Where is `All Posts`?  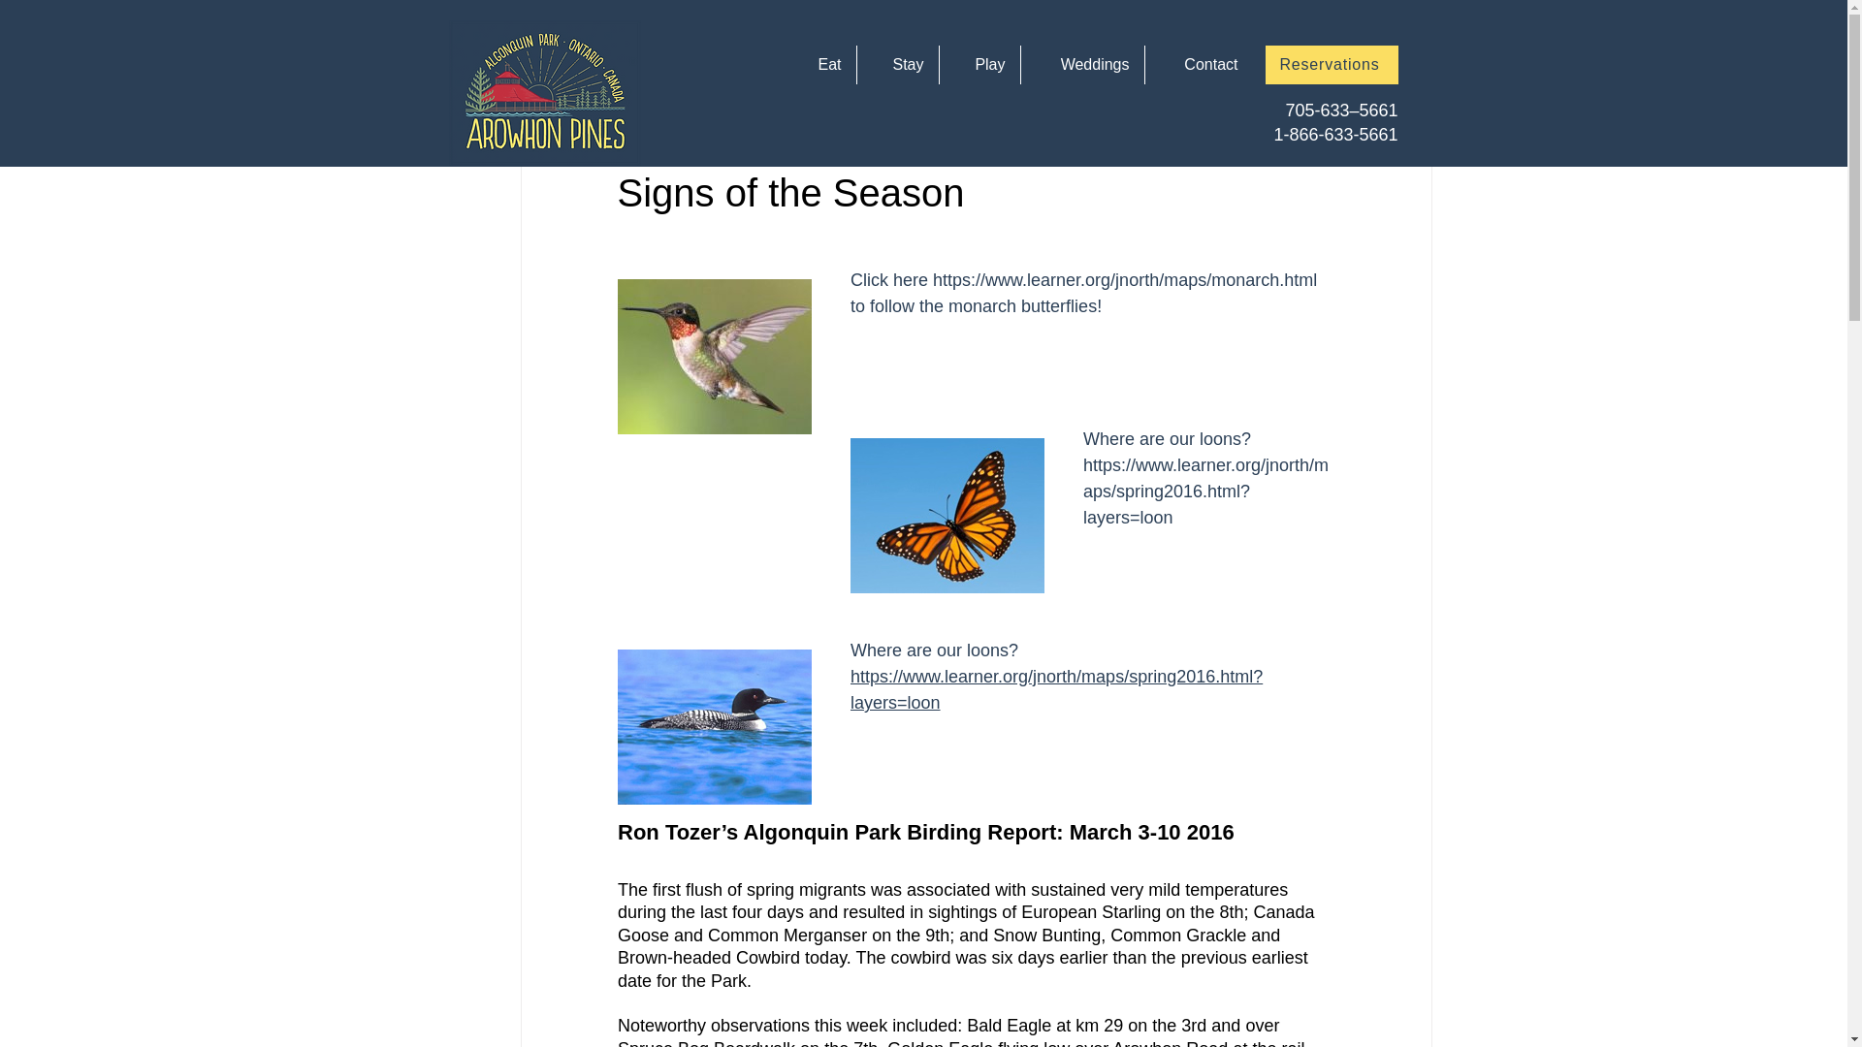 All Posts is located at coordinates (530, 54).